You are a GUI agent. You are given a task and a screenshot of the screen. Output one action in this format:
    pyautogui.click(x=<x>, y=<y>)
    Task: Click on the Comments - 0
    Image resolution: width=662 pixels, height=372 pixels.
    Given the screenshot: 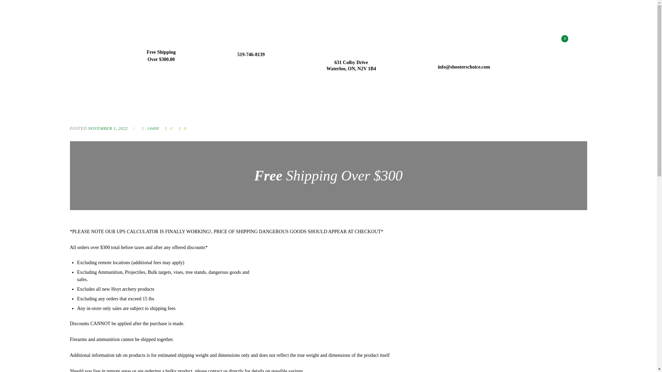 What is the action you would take?
    pyautogui.click(x=168, y=129)
    